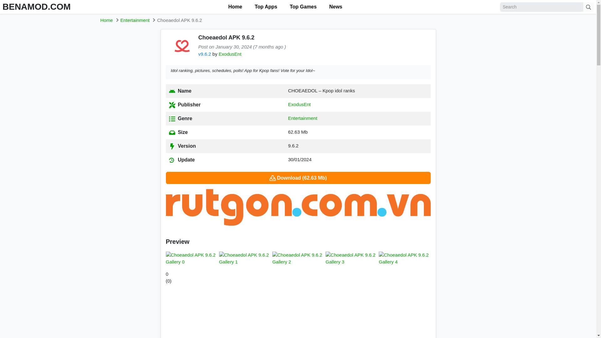 This screenshot has width=601, height=338. What do you see at coordinates (245, 259) in the screenshot?
I see `Choeaedol APK 9.6.2 Gallery 1` at bounding box center [245, 259].